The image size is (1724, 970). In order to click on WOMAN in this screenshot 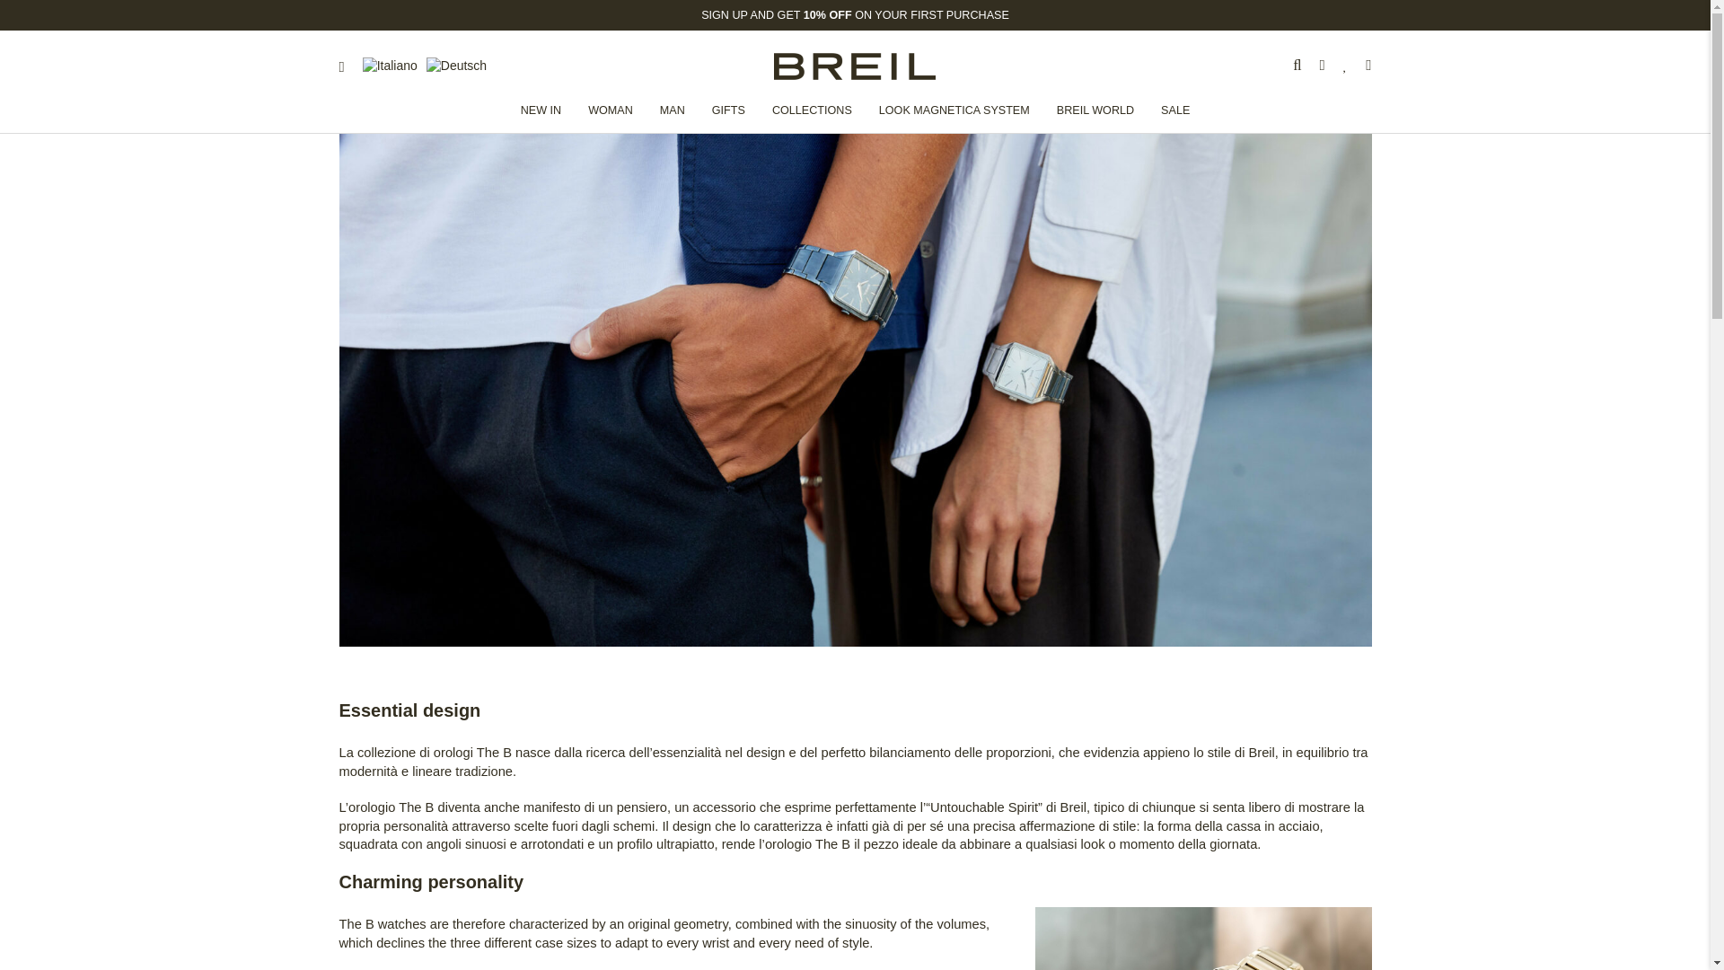, I will do `click(611, 110)`.